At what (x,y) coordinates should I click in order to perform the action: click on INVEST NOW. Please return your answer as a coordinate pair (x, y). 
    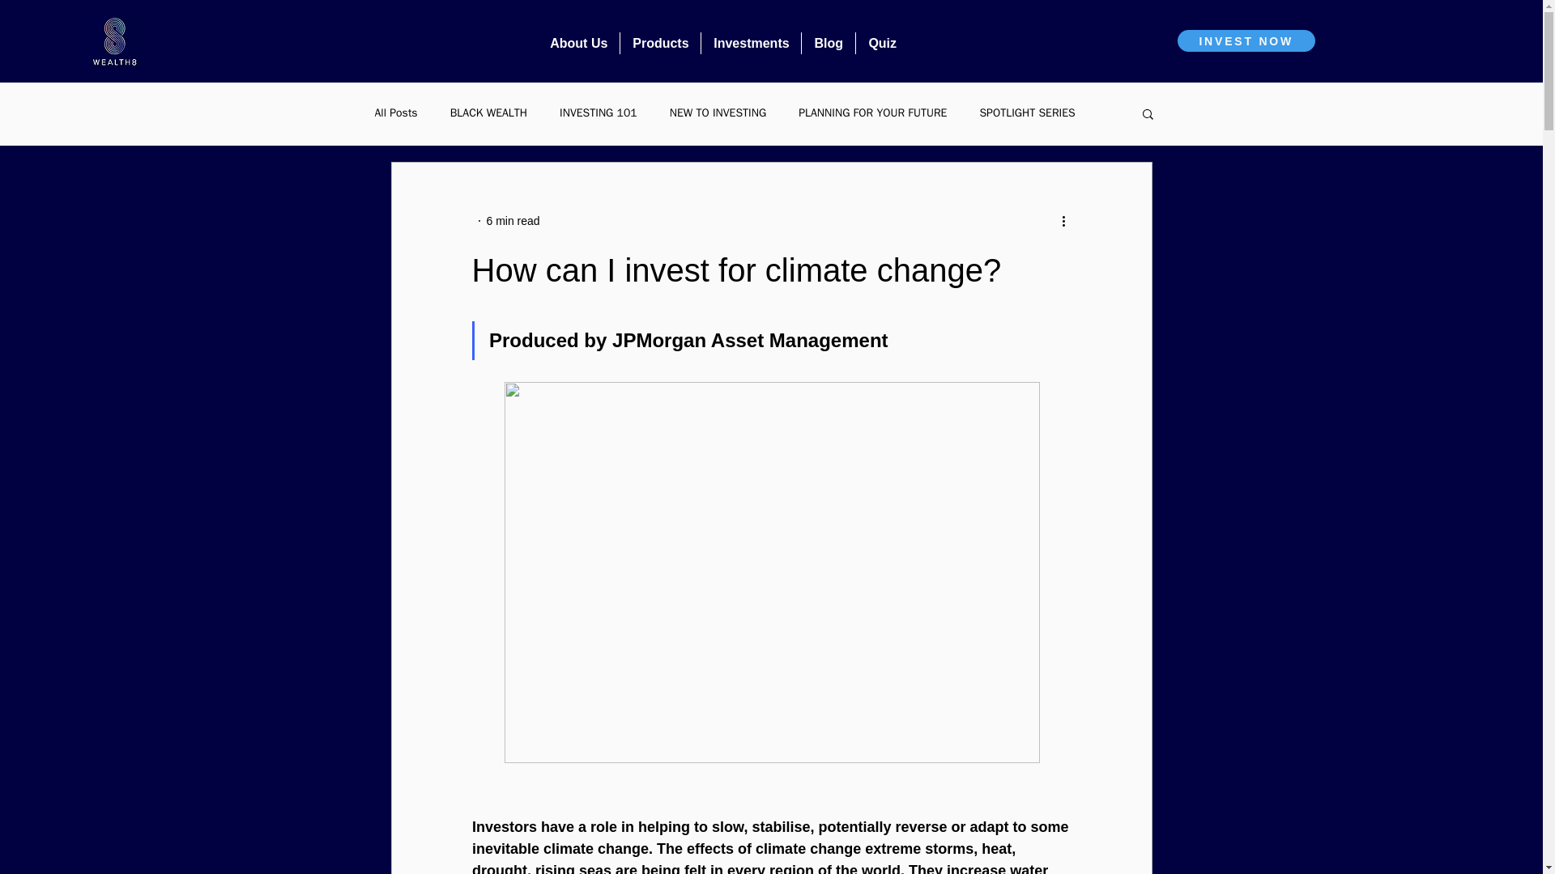
    Looking at the image, I should click on (1246, 40).